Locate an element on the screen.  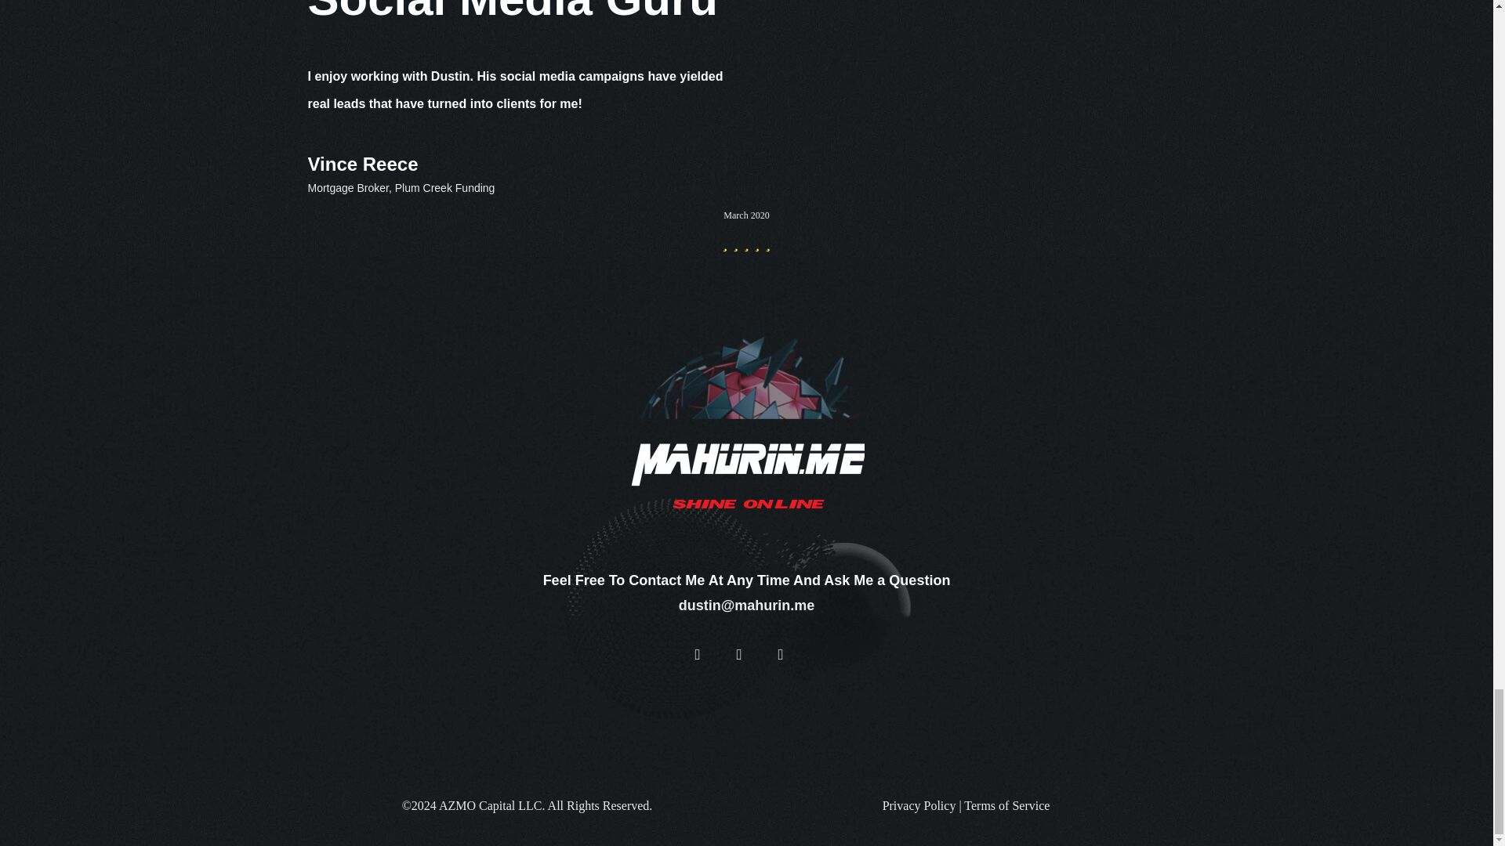
Privacy Policy is located at coordinates (919, 805).